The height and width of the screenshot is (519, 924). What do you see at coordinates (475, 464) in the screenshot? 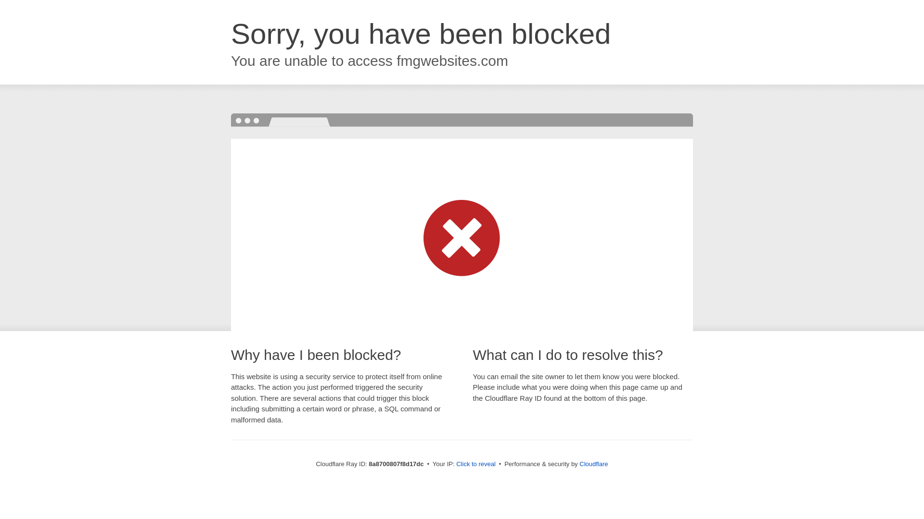
I see `Click to reveal` at bounding box center [475, 464].